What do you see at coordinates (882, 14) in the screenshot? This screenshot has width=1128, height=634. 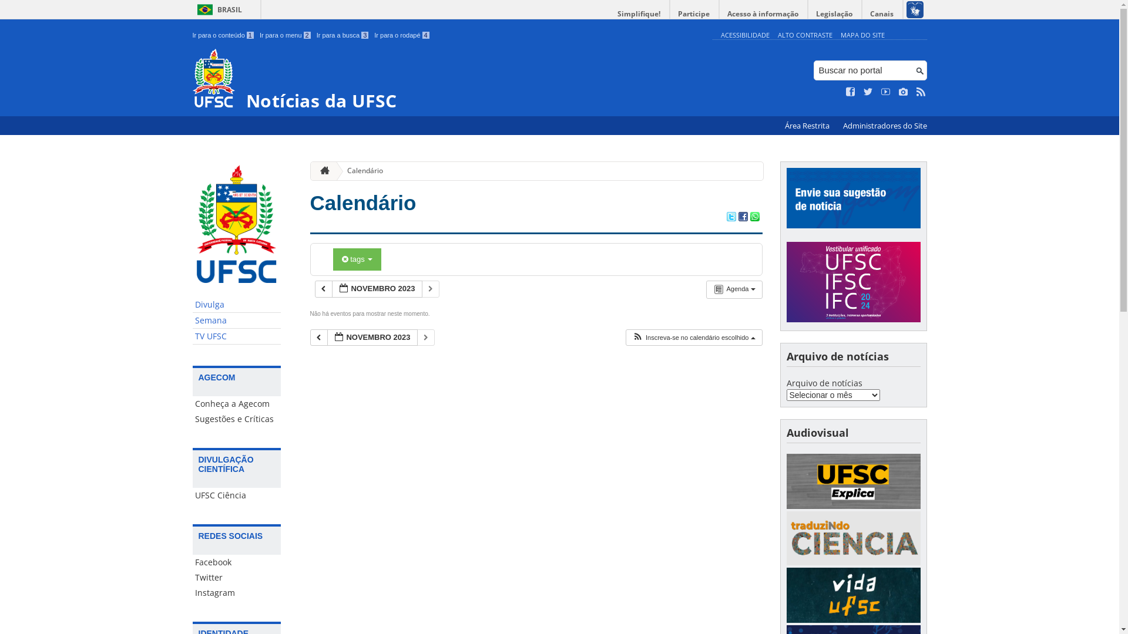 I see `Canais` at bounding box center [882, 14].